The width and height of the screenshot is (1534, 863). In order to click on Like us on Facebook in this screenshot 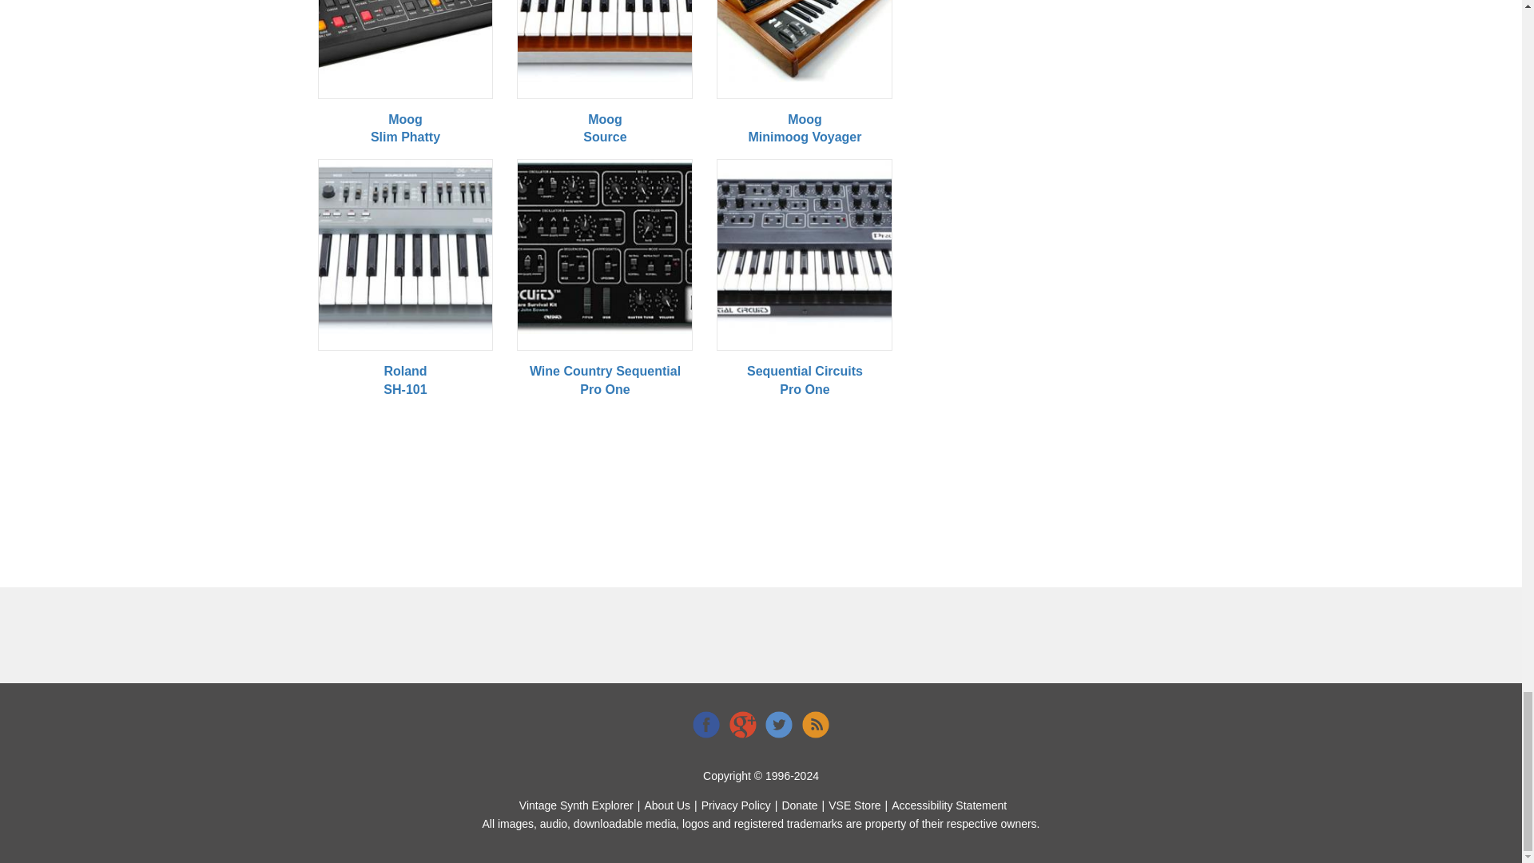, I will do `click(706, 724)`.